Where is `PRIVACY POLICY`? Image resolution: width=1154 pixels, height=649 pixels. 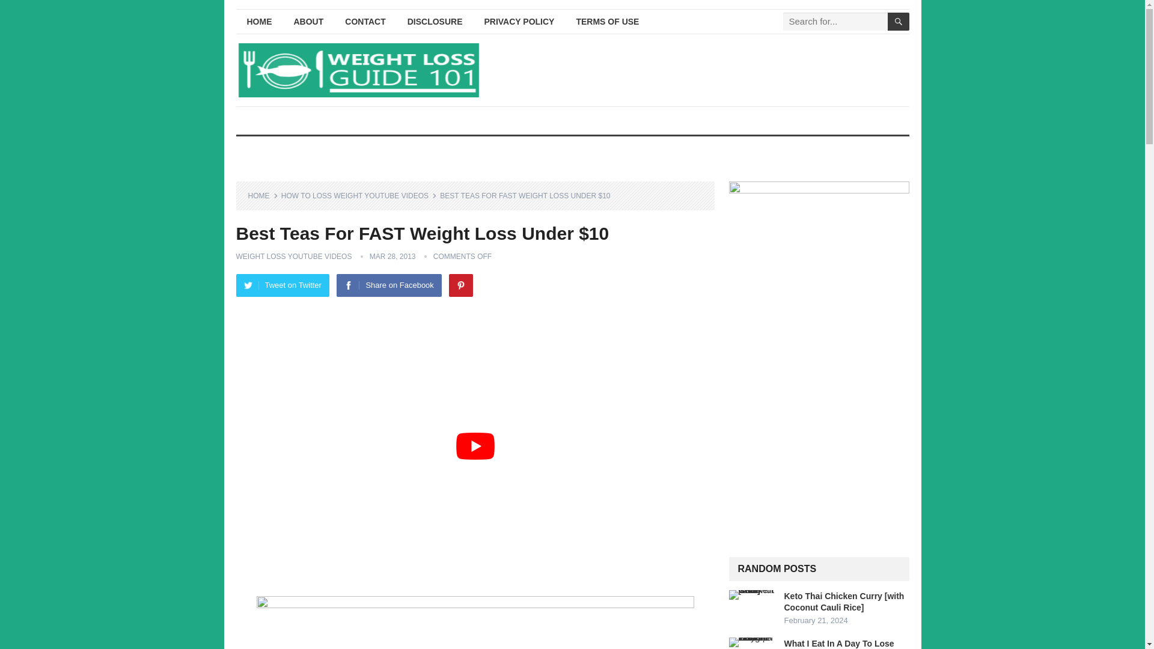
PRIVACY POLICY is located at coordinates (519, 22).